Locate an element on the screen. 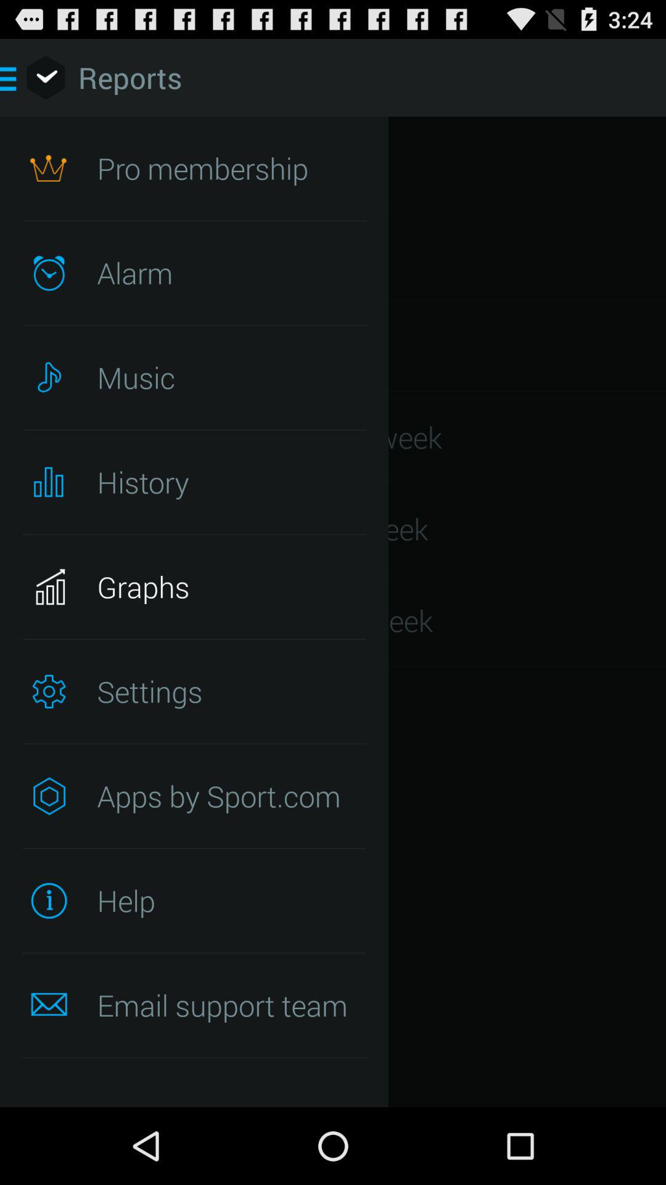  click on icon next to menu and left to reports is located at coordinates (46, 78).